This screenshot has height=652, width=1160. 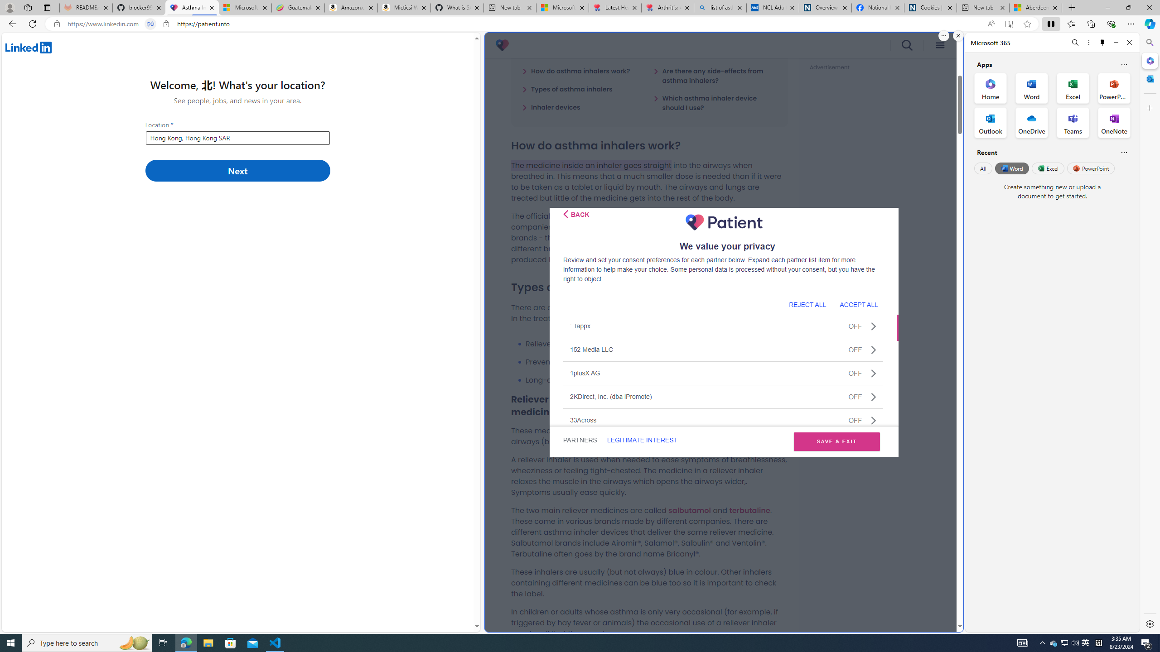 I want to click on Relievers (short-acting bronchodilators)., so click(x=656, y=344).